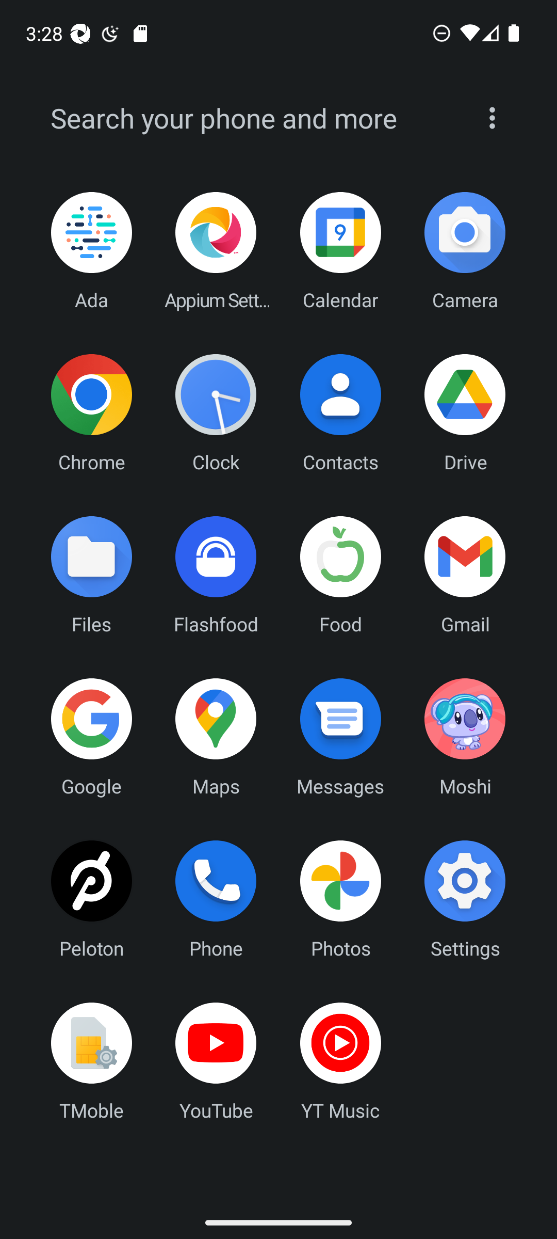  Describe the element at coordinates (92, 251) in the screenshot. I see `Ada` at that location.